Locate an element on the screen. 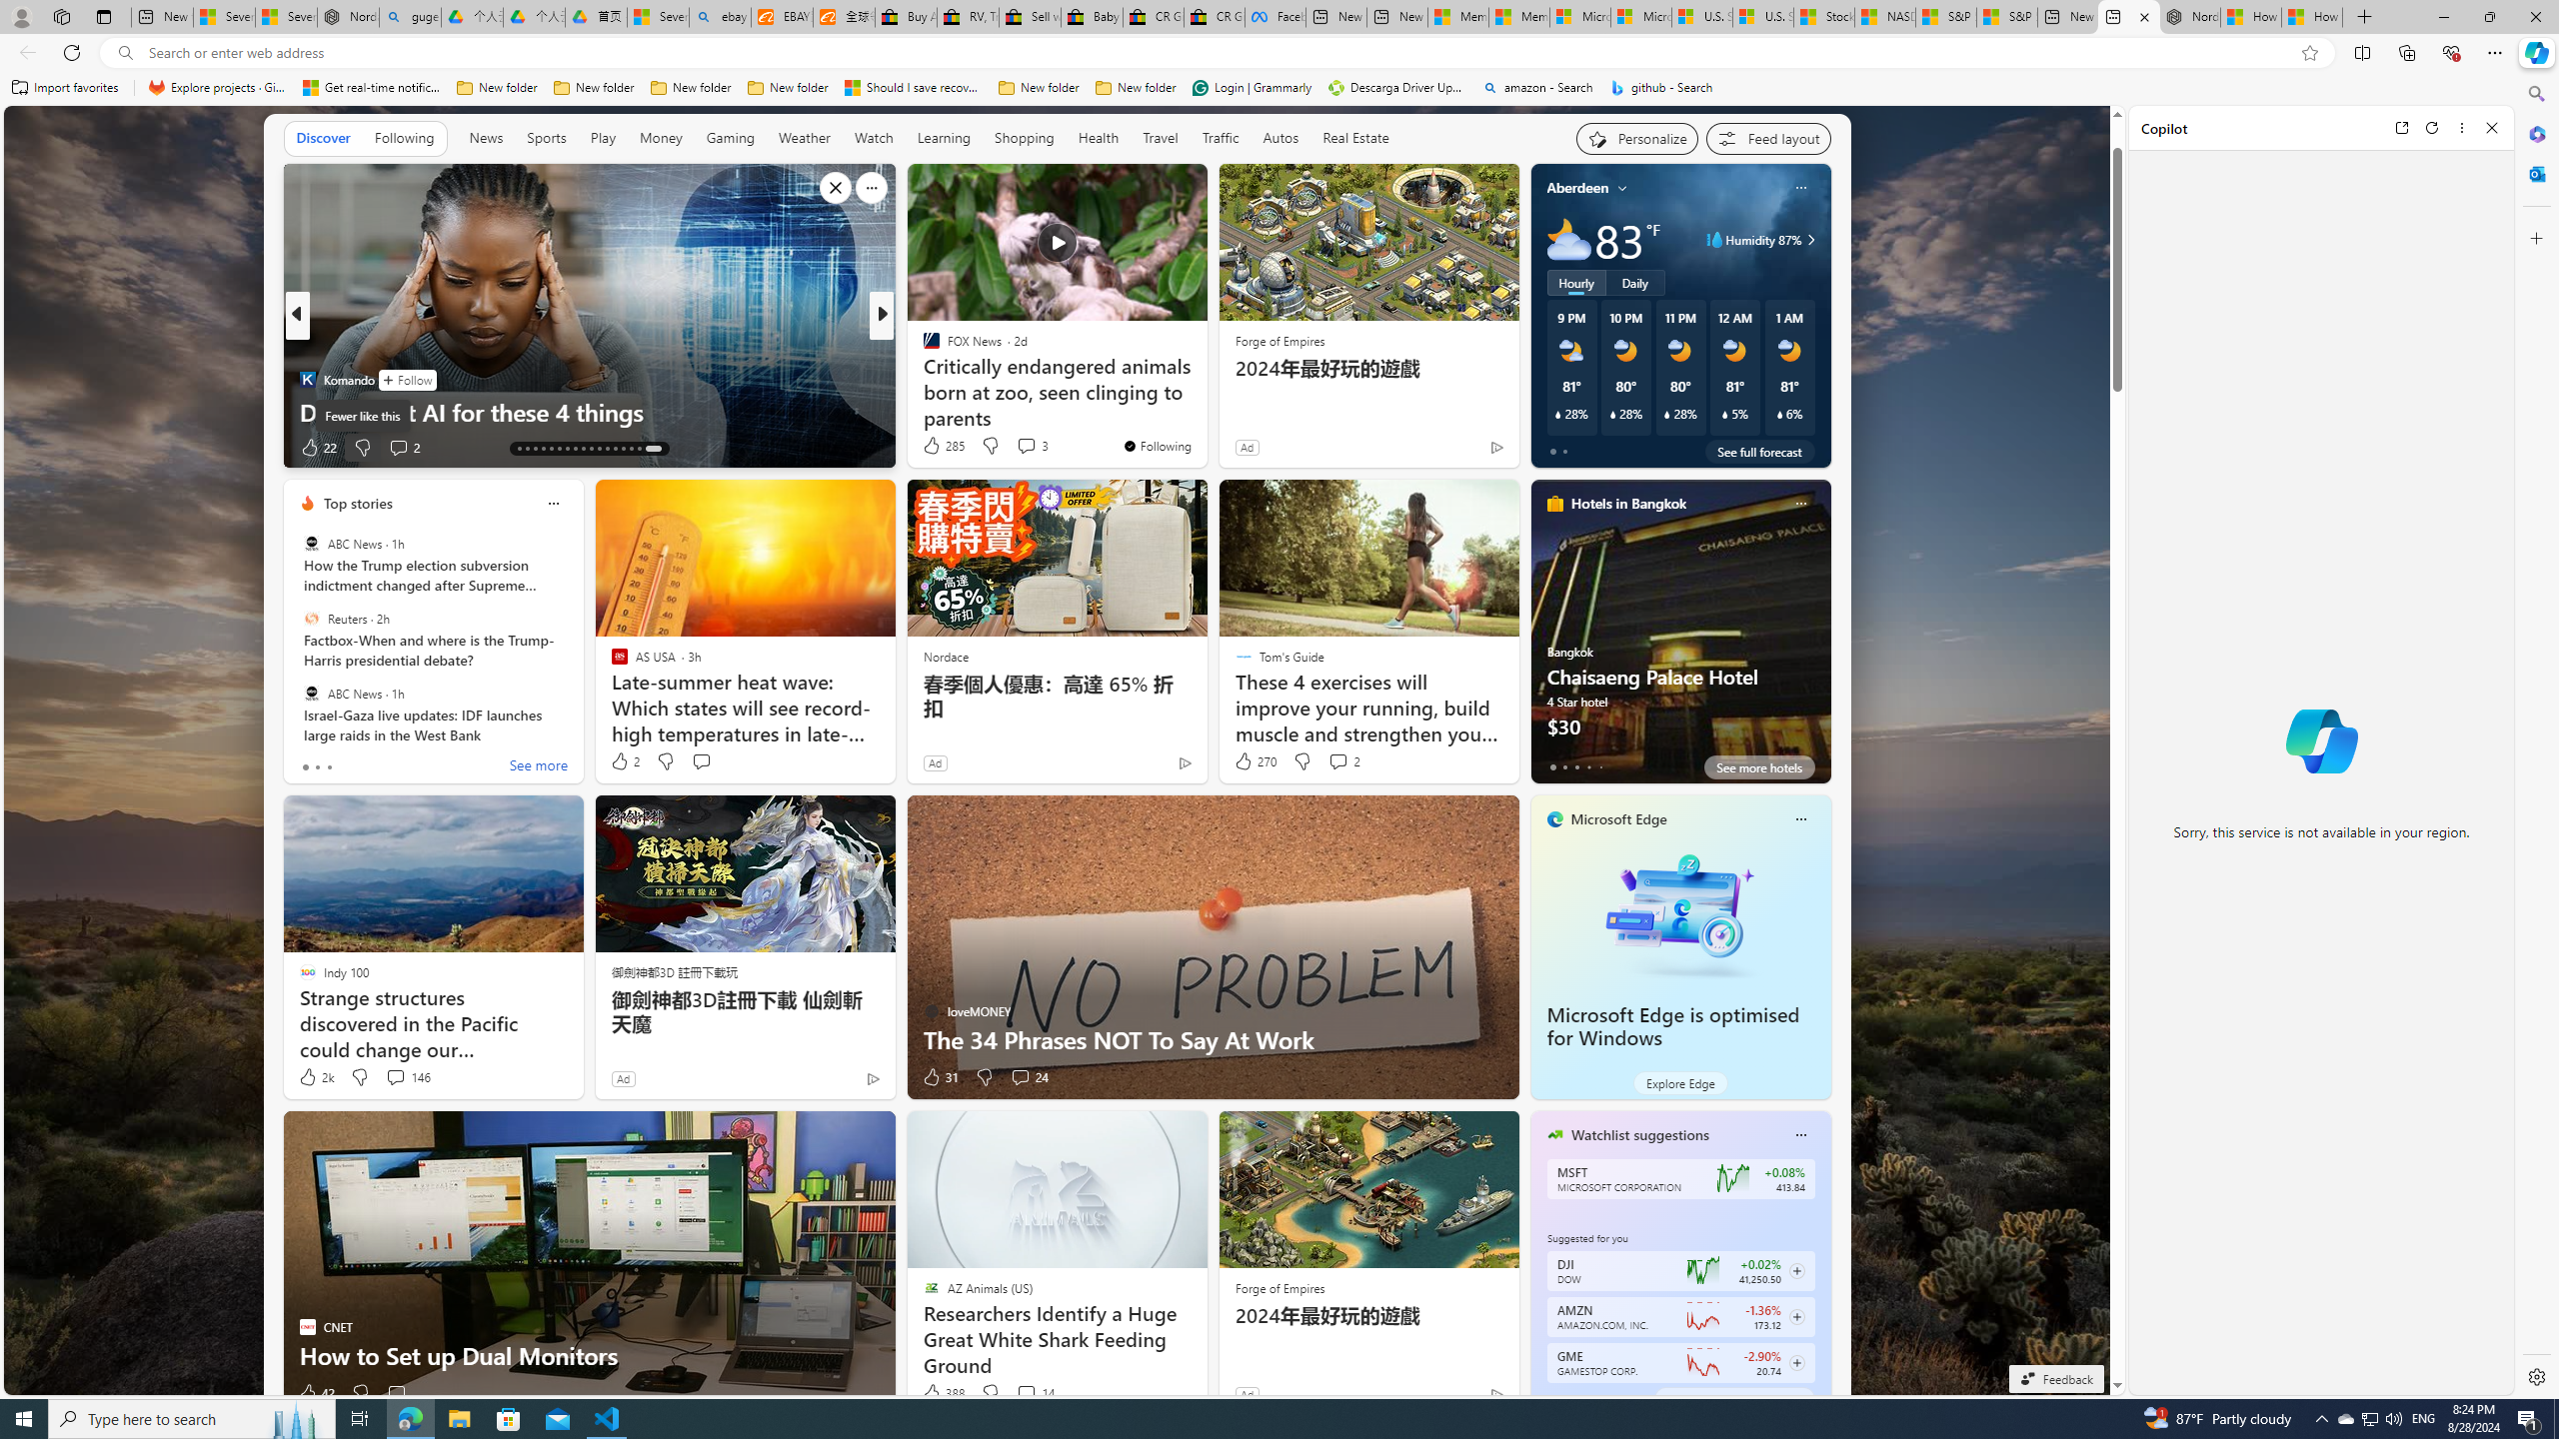 The image size is (2559, 1439). 42 Like is located at coordinates (316, 1393).